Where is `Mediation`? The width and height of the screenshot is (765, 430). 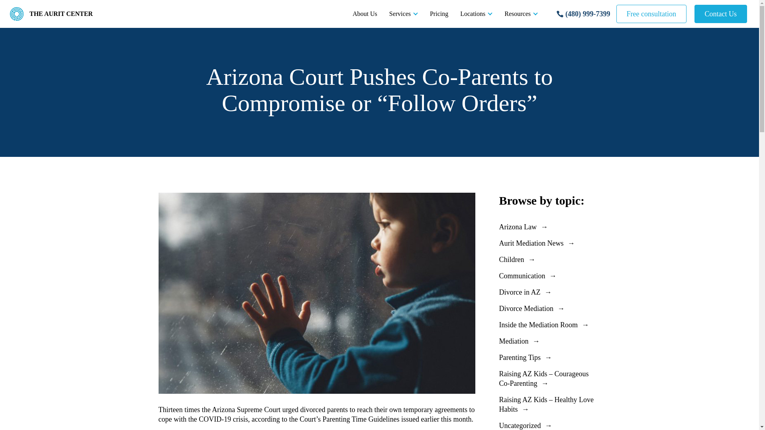
Mediation is located at coordinates (549, 341).